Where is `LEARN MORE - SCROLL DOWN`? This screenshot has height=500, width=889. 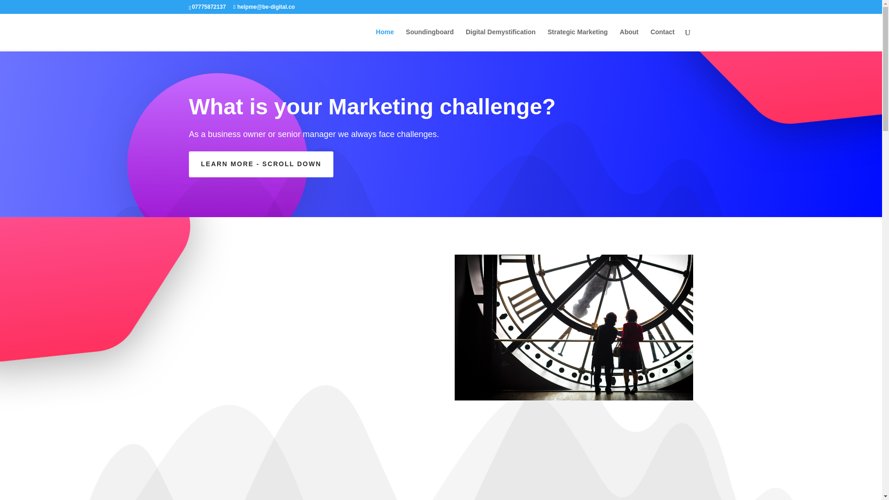 LEARN MORE - SCROLL DOWN is located at coordinates (261, 164).